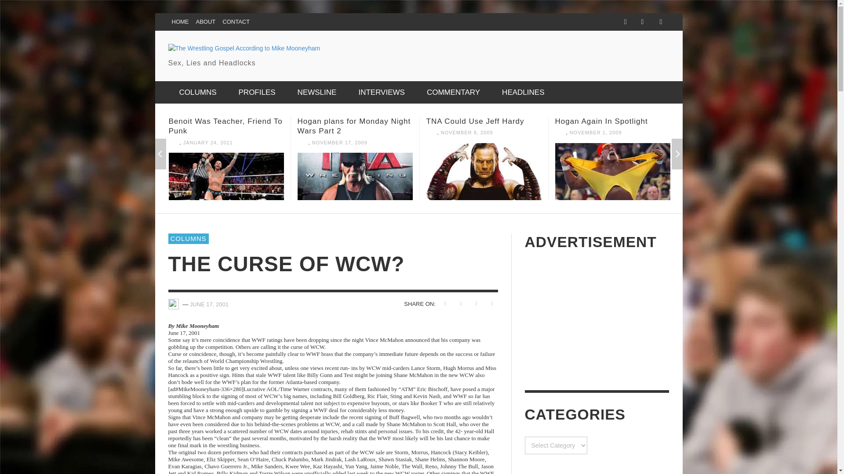 This screenshot has width=844, height=474. Describe the element at coordinates (206, 22) in the screenshot. I see `ABOUT` at that location.